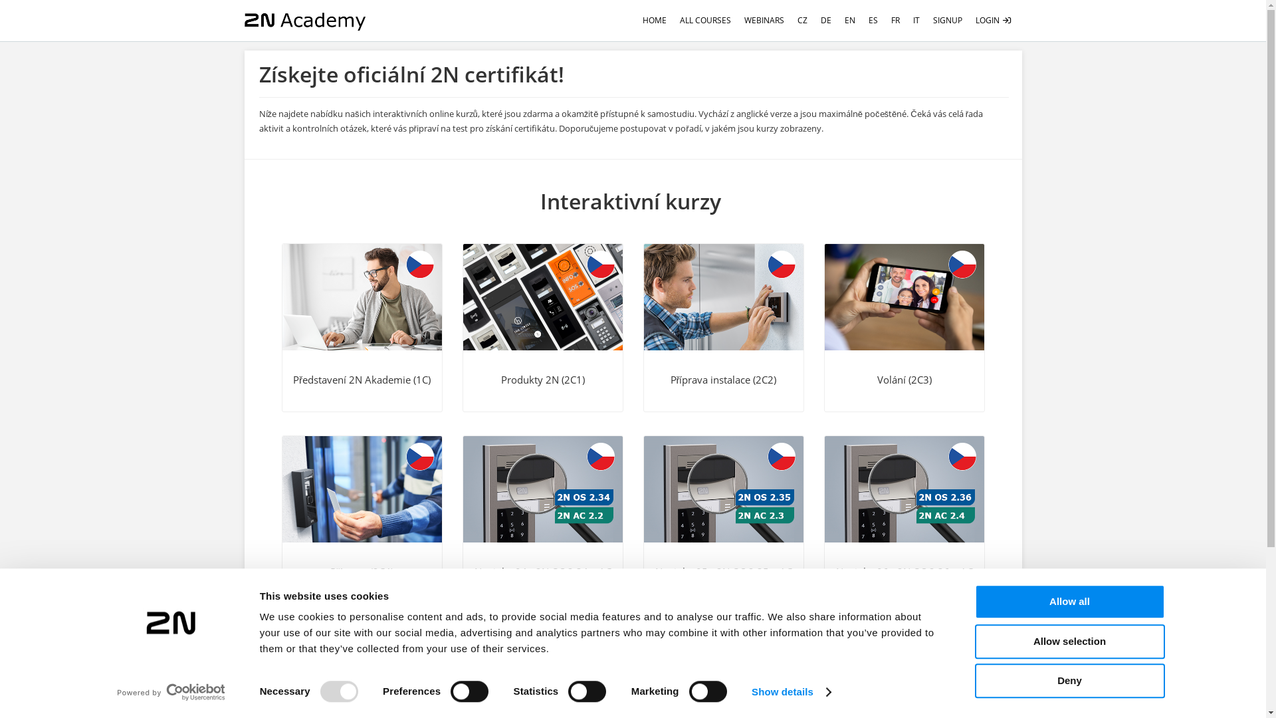 Image resolution: width=1276 pixels, height=718 pixels. I want to click on WEBINARS, so click(764, 21).